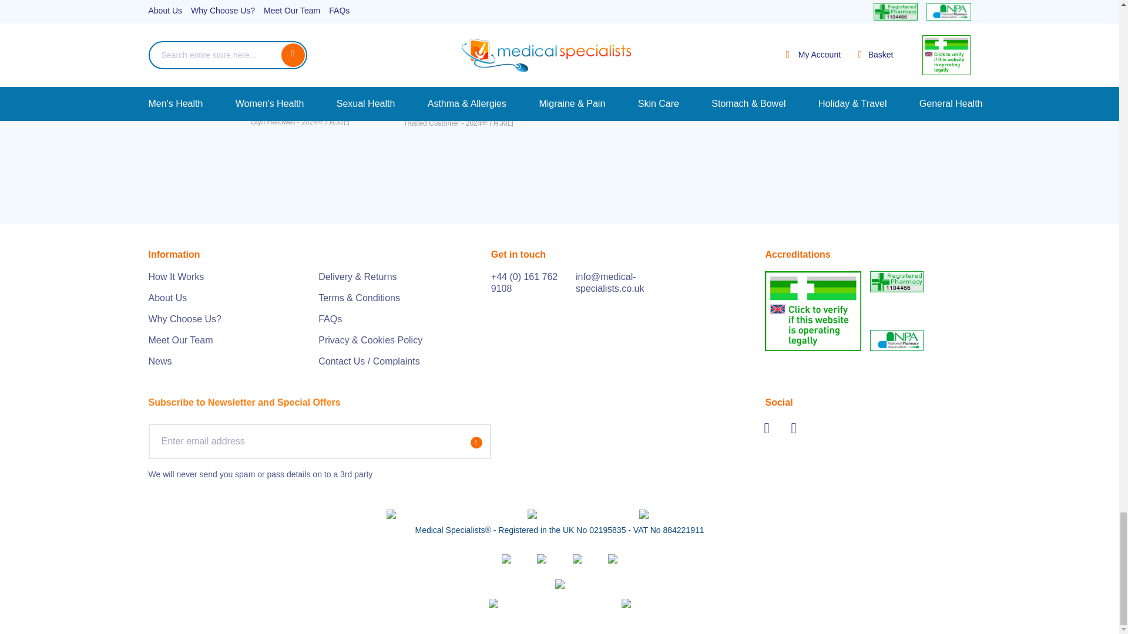 This screenshot has width=1128, height=634. I want to click on Subscribe, so click(476, 441).